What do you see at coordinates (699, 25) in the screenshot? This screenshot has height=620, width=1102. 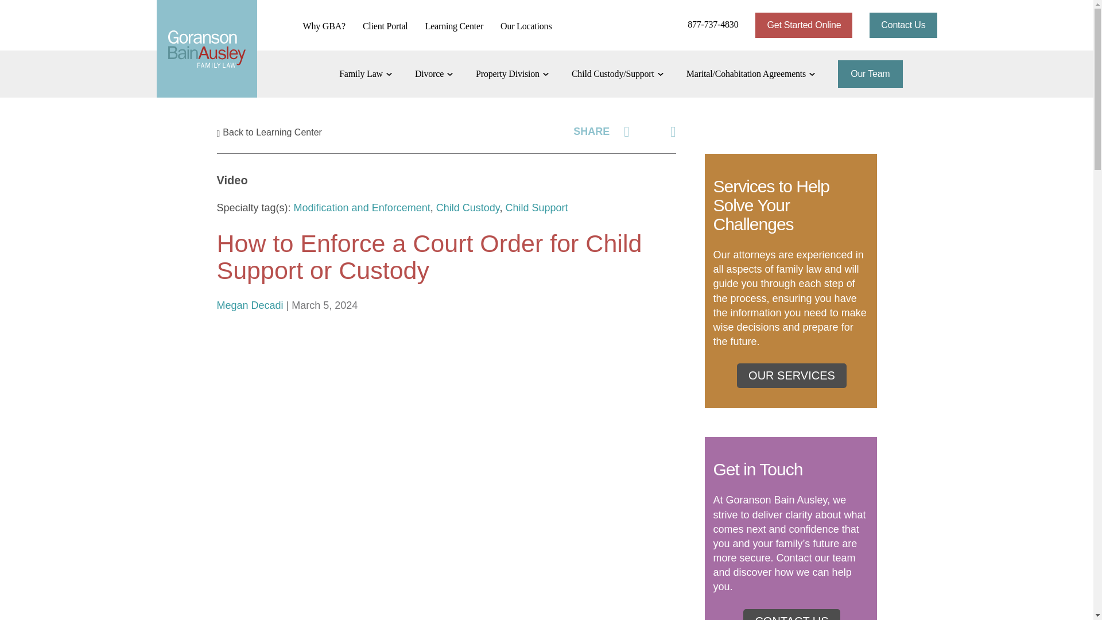 I see `877-737-4830` at bounding box center [699, 25].